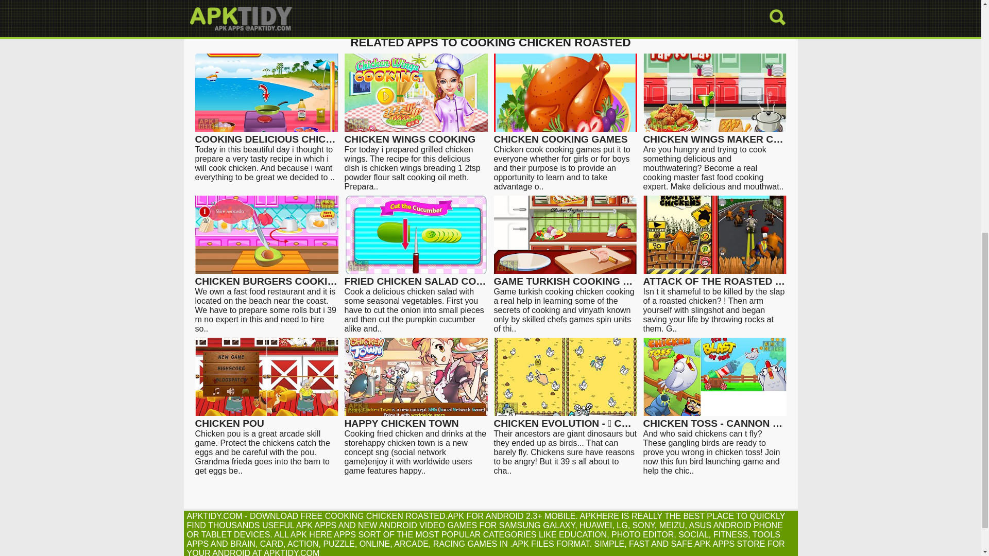  Describe the element at coordinates (565, 277) in the screenshot. I see `GAME TURKISH COOKING CHICKEN` at that location.